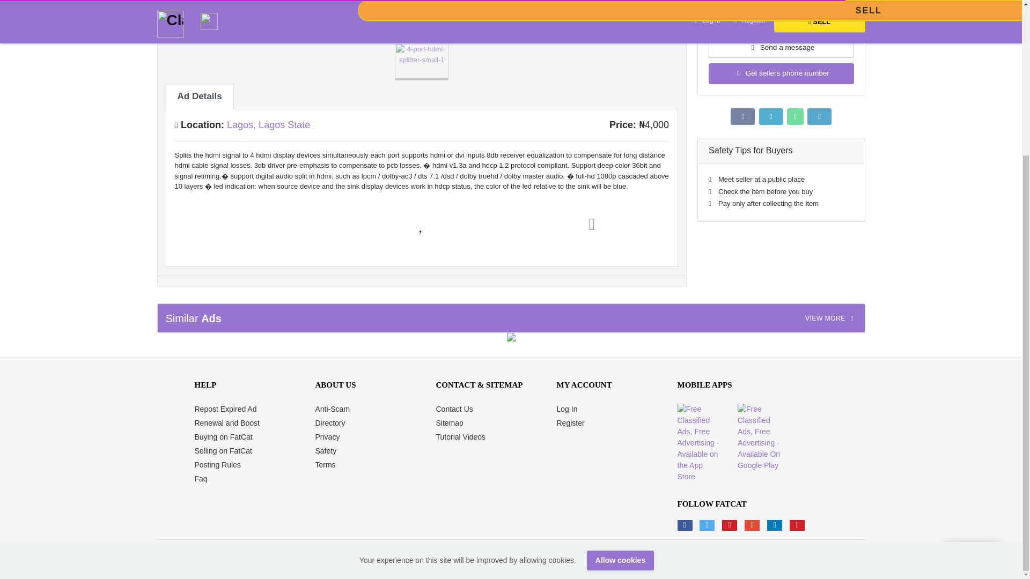 The width and height of the screenshot is (1030, 579). What do you see at coordinates (781, 48) in the screenshot?
I see `Send a message` at bounding box center [781, 48].